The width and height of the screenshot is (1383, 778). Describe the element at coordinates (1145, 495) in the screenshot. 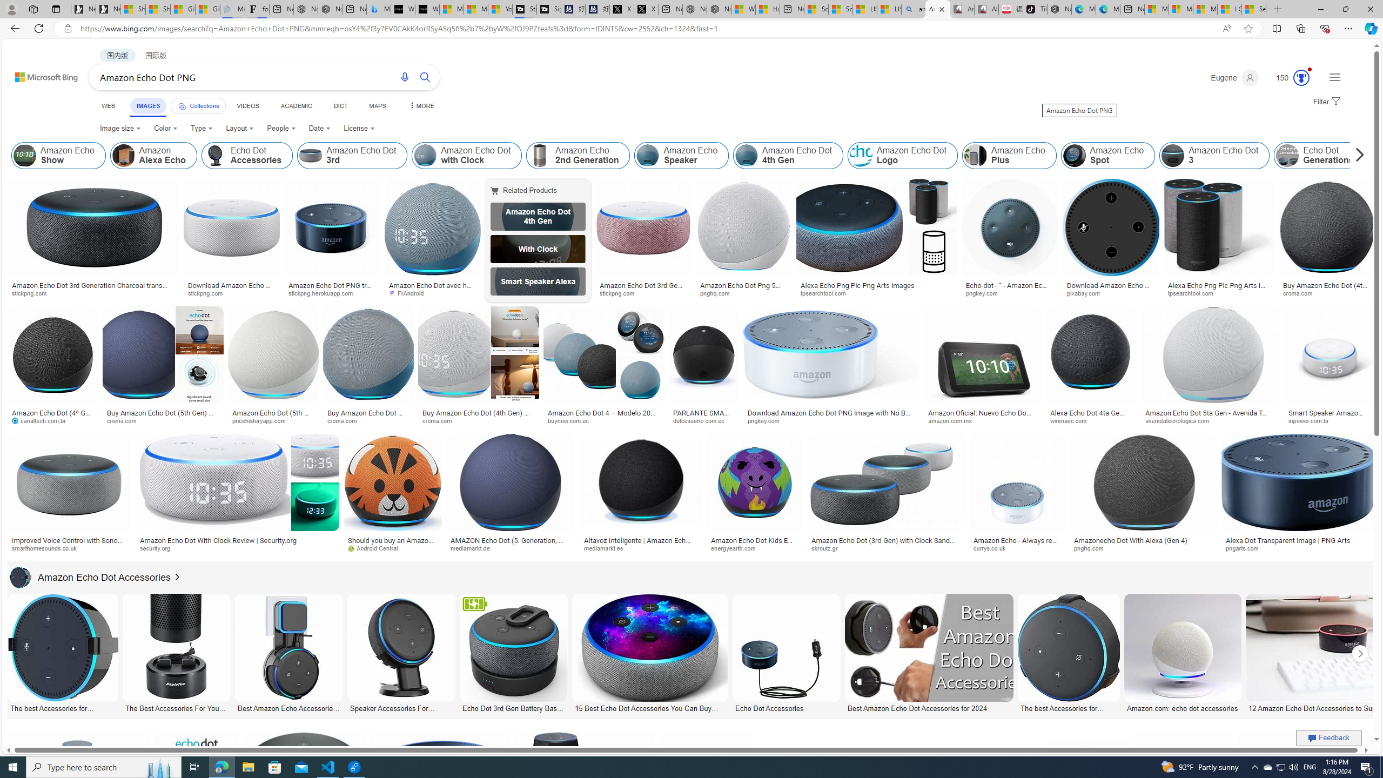

I see `Amazonecho Dot With Alexa (Gen 4)pnghq.comSave` at that location.